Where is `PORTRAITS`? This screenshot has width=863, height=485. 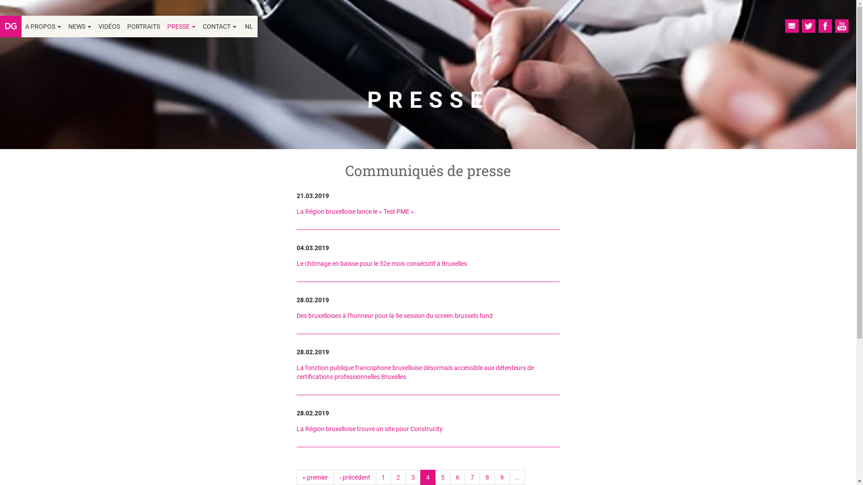 PORTRAITS is located at coordinates (144, 26).